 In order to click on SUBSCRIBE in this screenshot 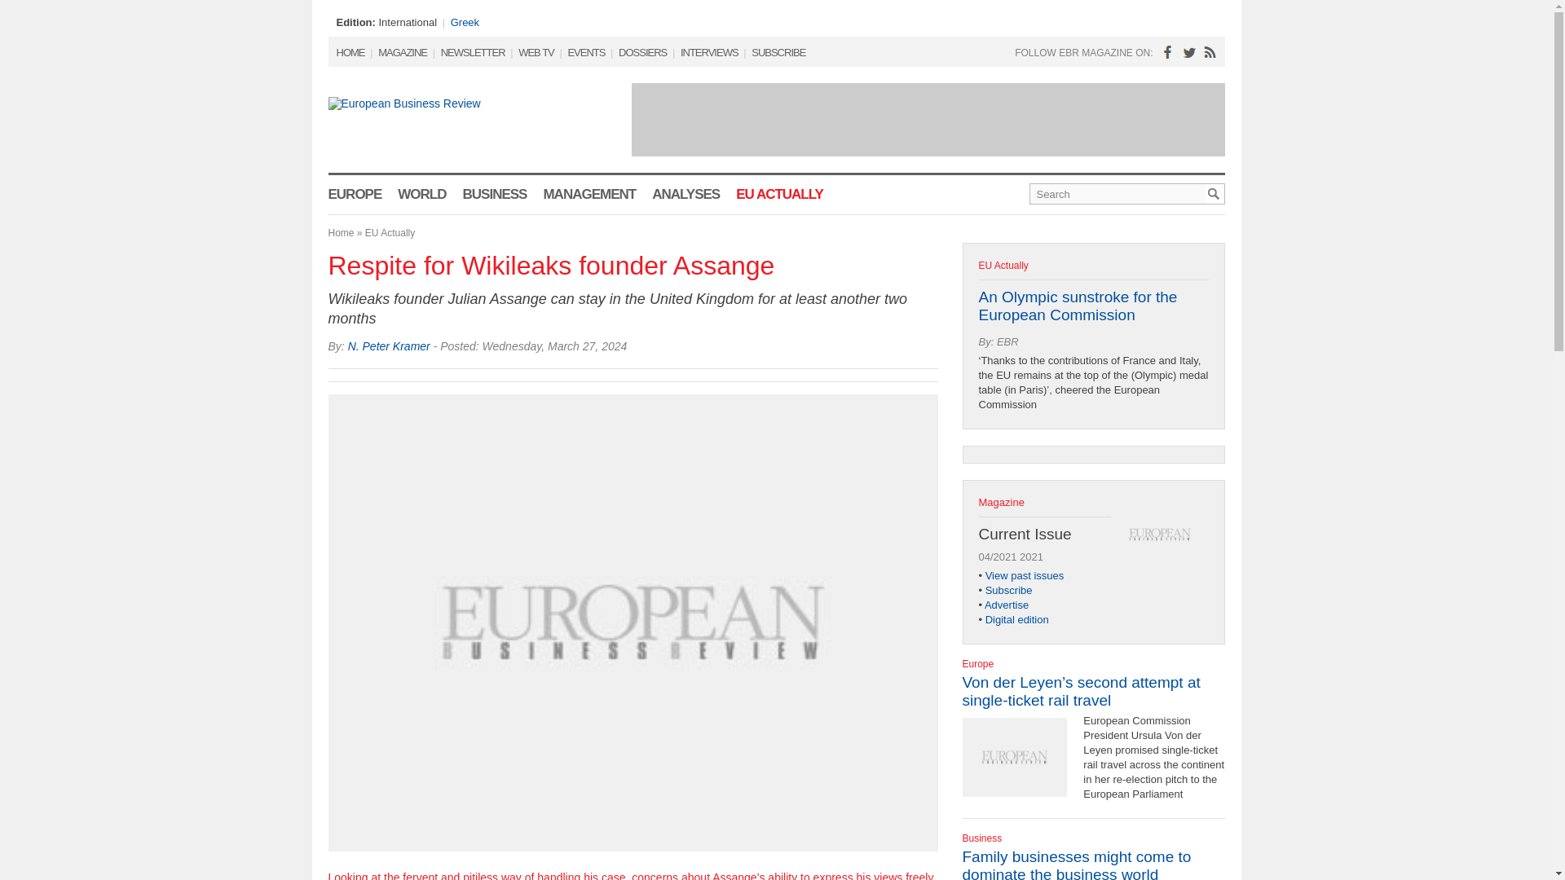, I will do `click(778, 52)`.